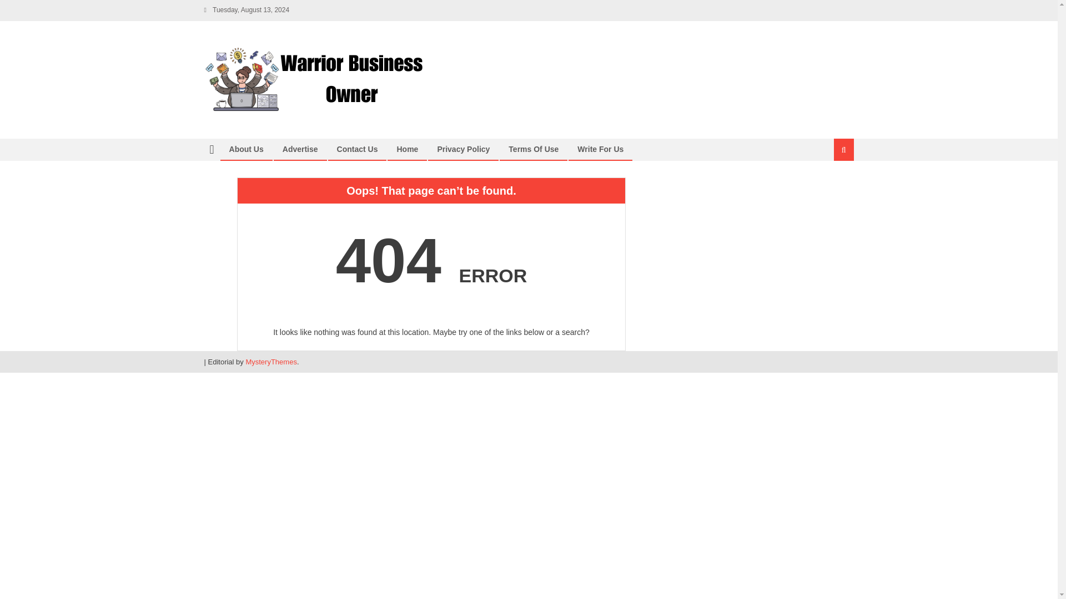 Image resolution: width=1066 pixels, height=599 pixels. What do you see at coordinates (270, 362) in the screenshot?
I see `MysteryThemes` at bounding box center [270, 362].